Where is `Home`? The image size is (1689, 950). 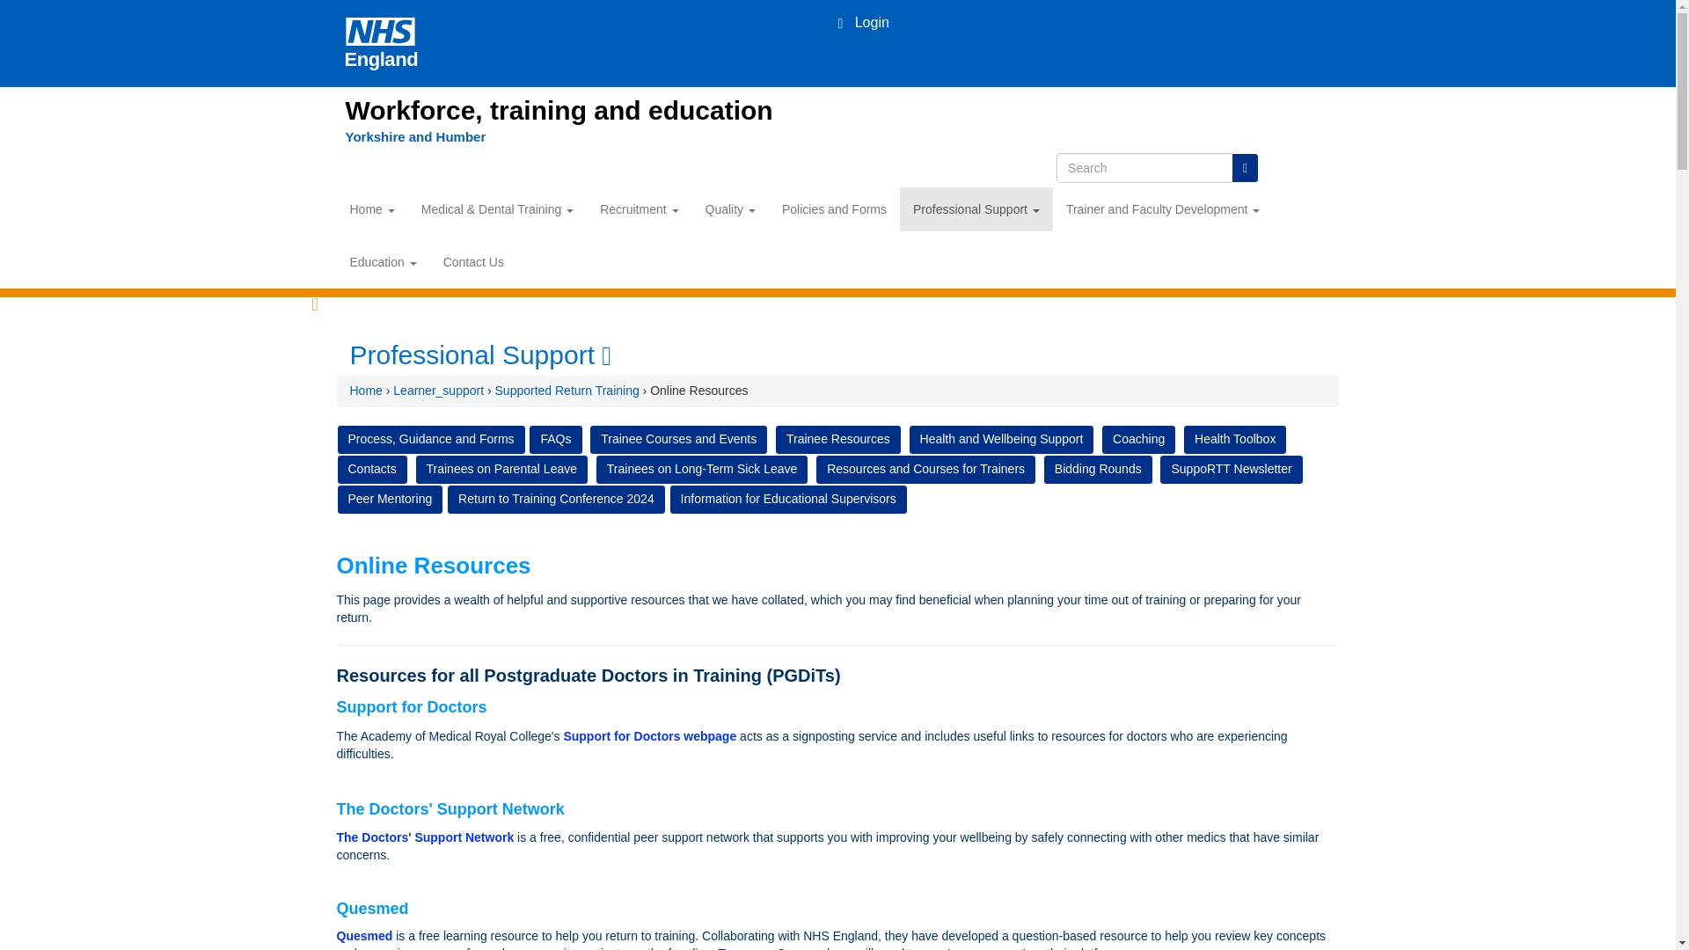 Home is located at coordinates (371, 209).